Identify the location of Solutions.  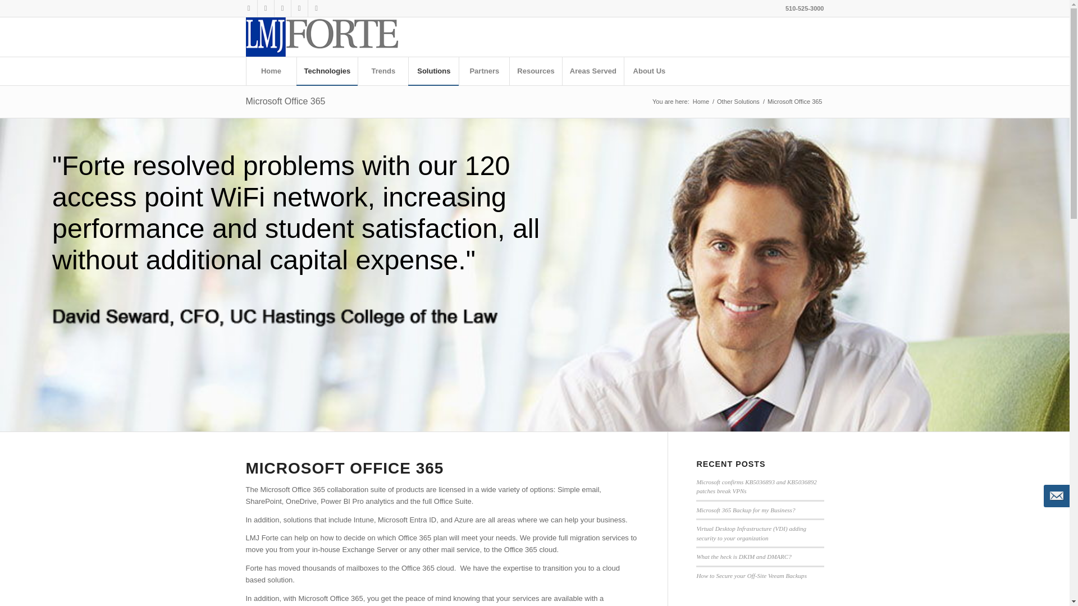
(433, 71).